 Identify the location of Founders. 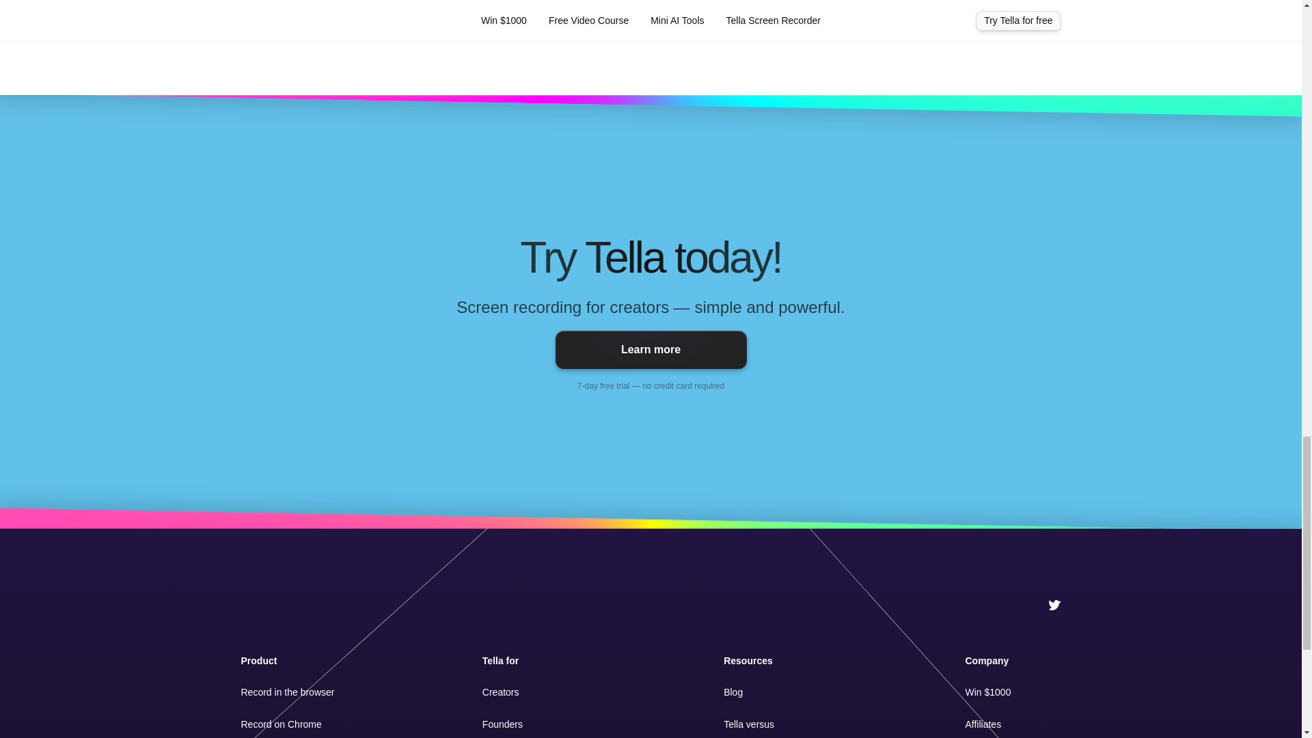
(502, 724).